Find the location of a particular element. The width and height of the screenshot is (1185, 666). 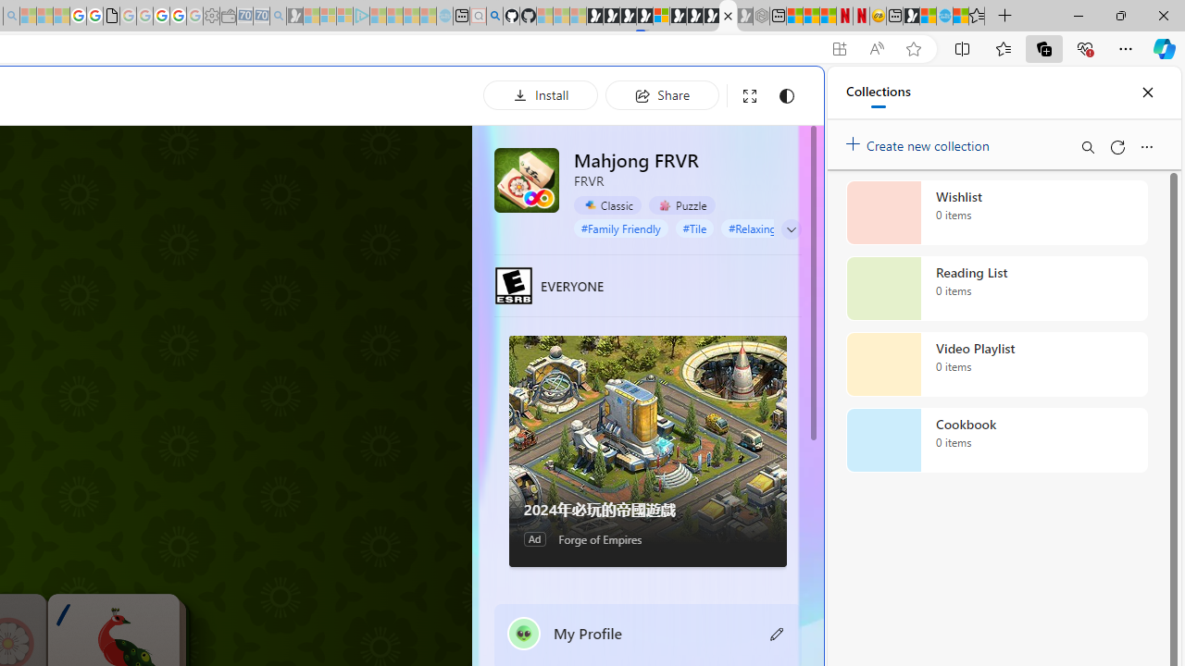

Play Cave FRVR in your browser | Games from Microsoft Start is located at coordinates (628, 17).